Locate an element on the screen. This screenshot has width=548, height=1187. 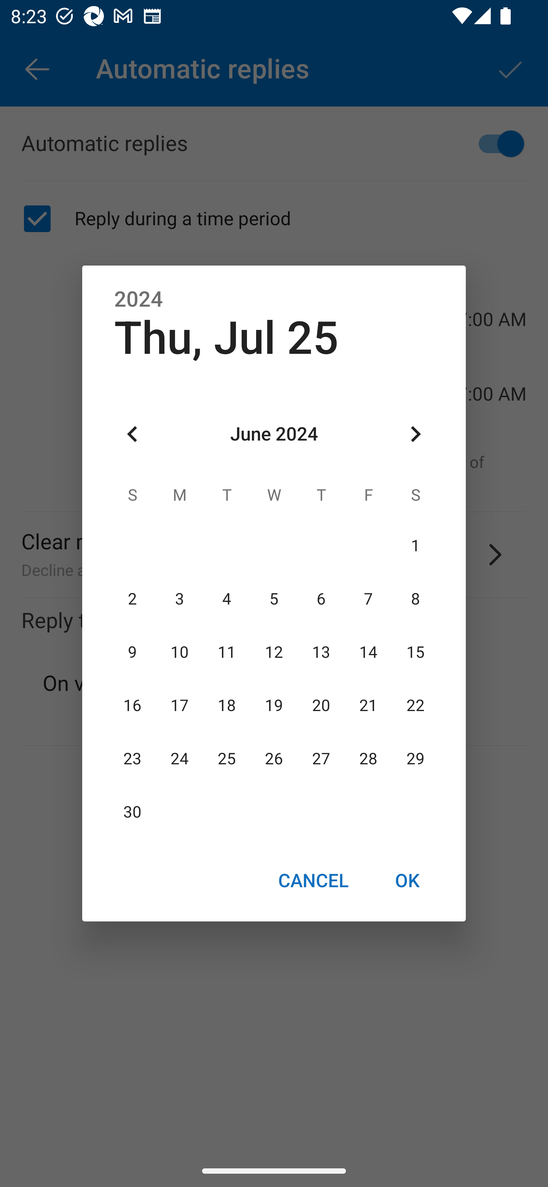
13 13 June 2024 is located at coordinates (321, 652).